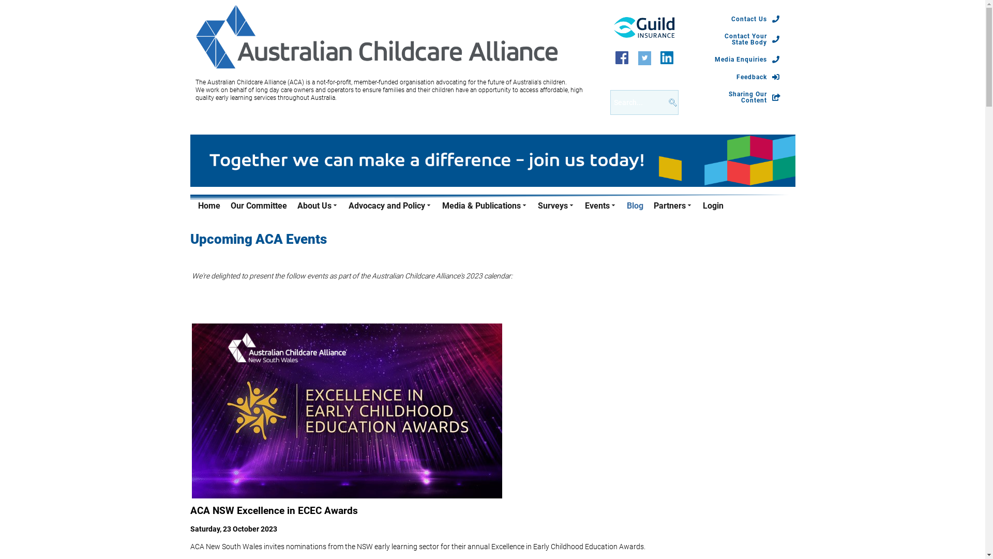  What do you see at coordinates (206, 210) in the screenshot?
I see `Home` at bounding box center [206, 210].